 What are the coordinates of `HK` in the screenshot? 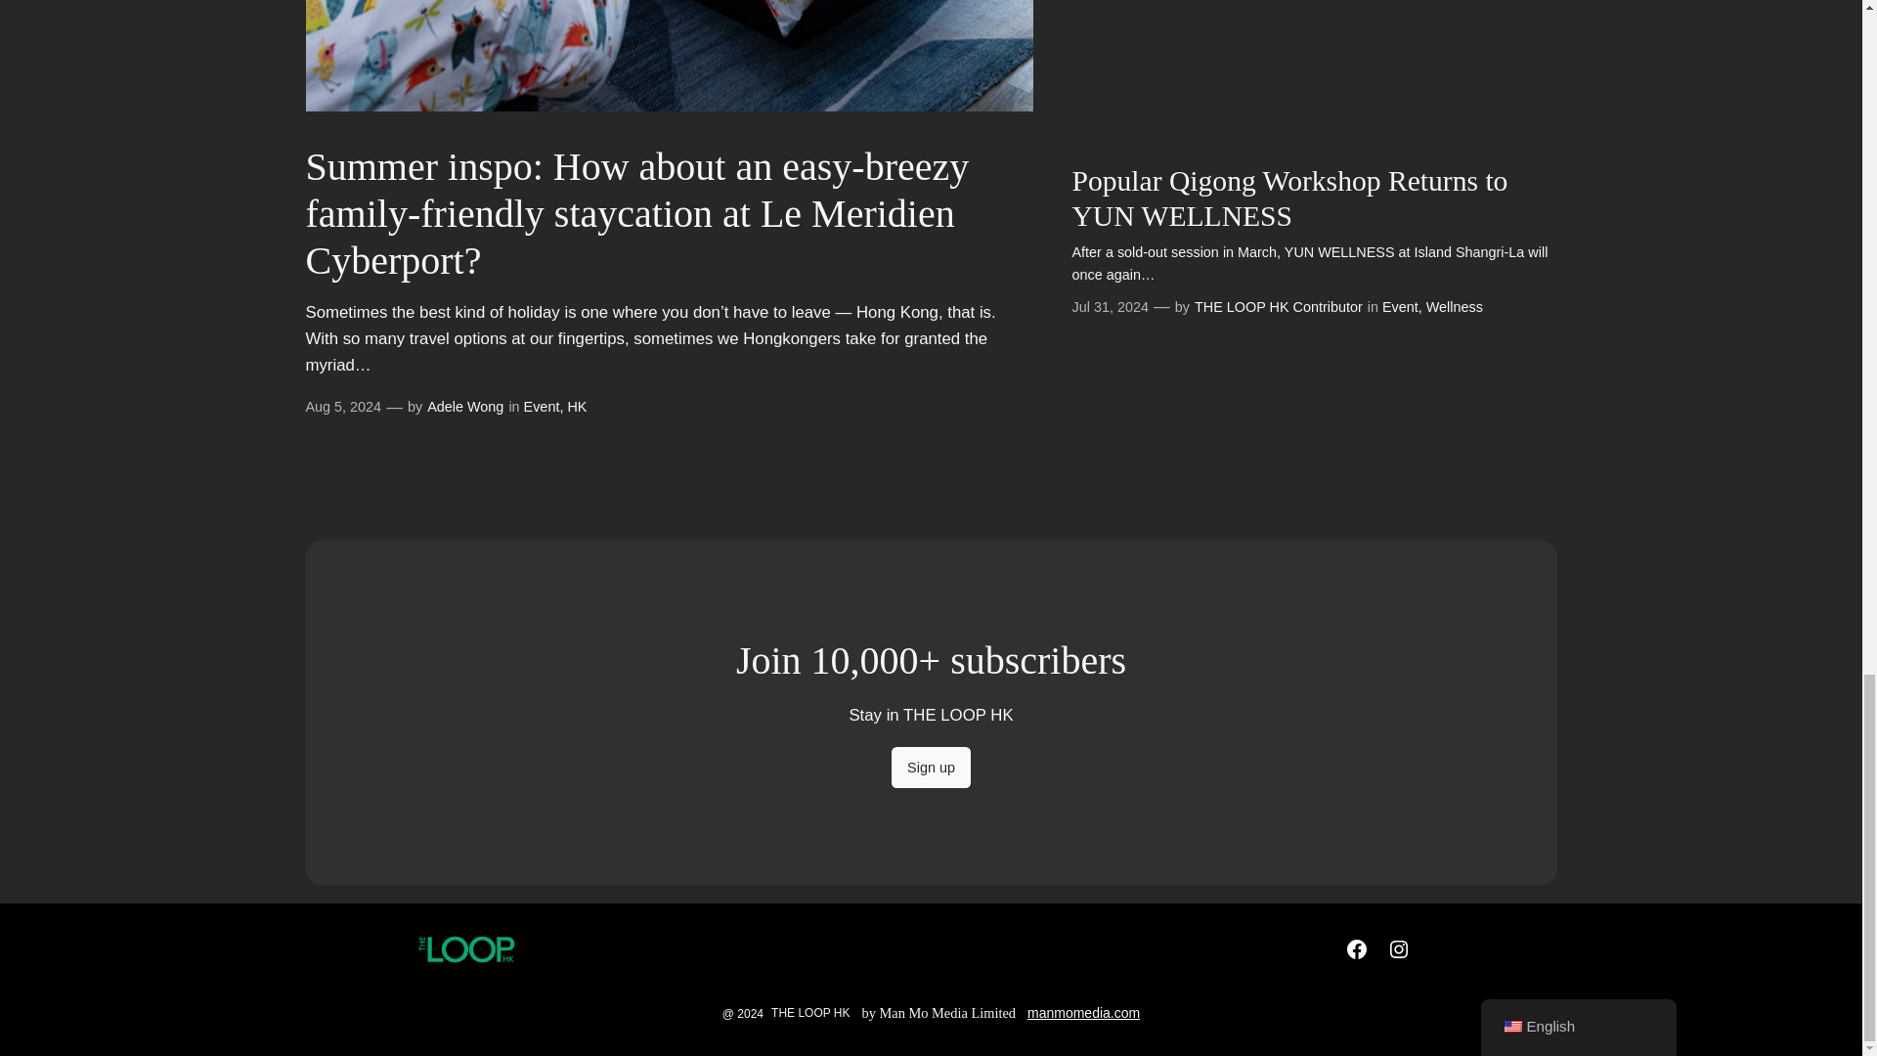 It's located at (576, 407).